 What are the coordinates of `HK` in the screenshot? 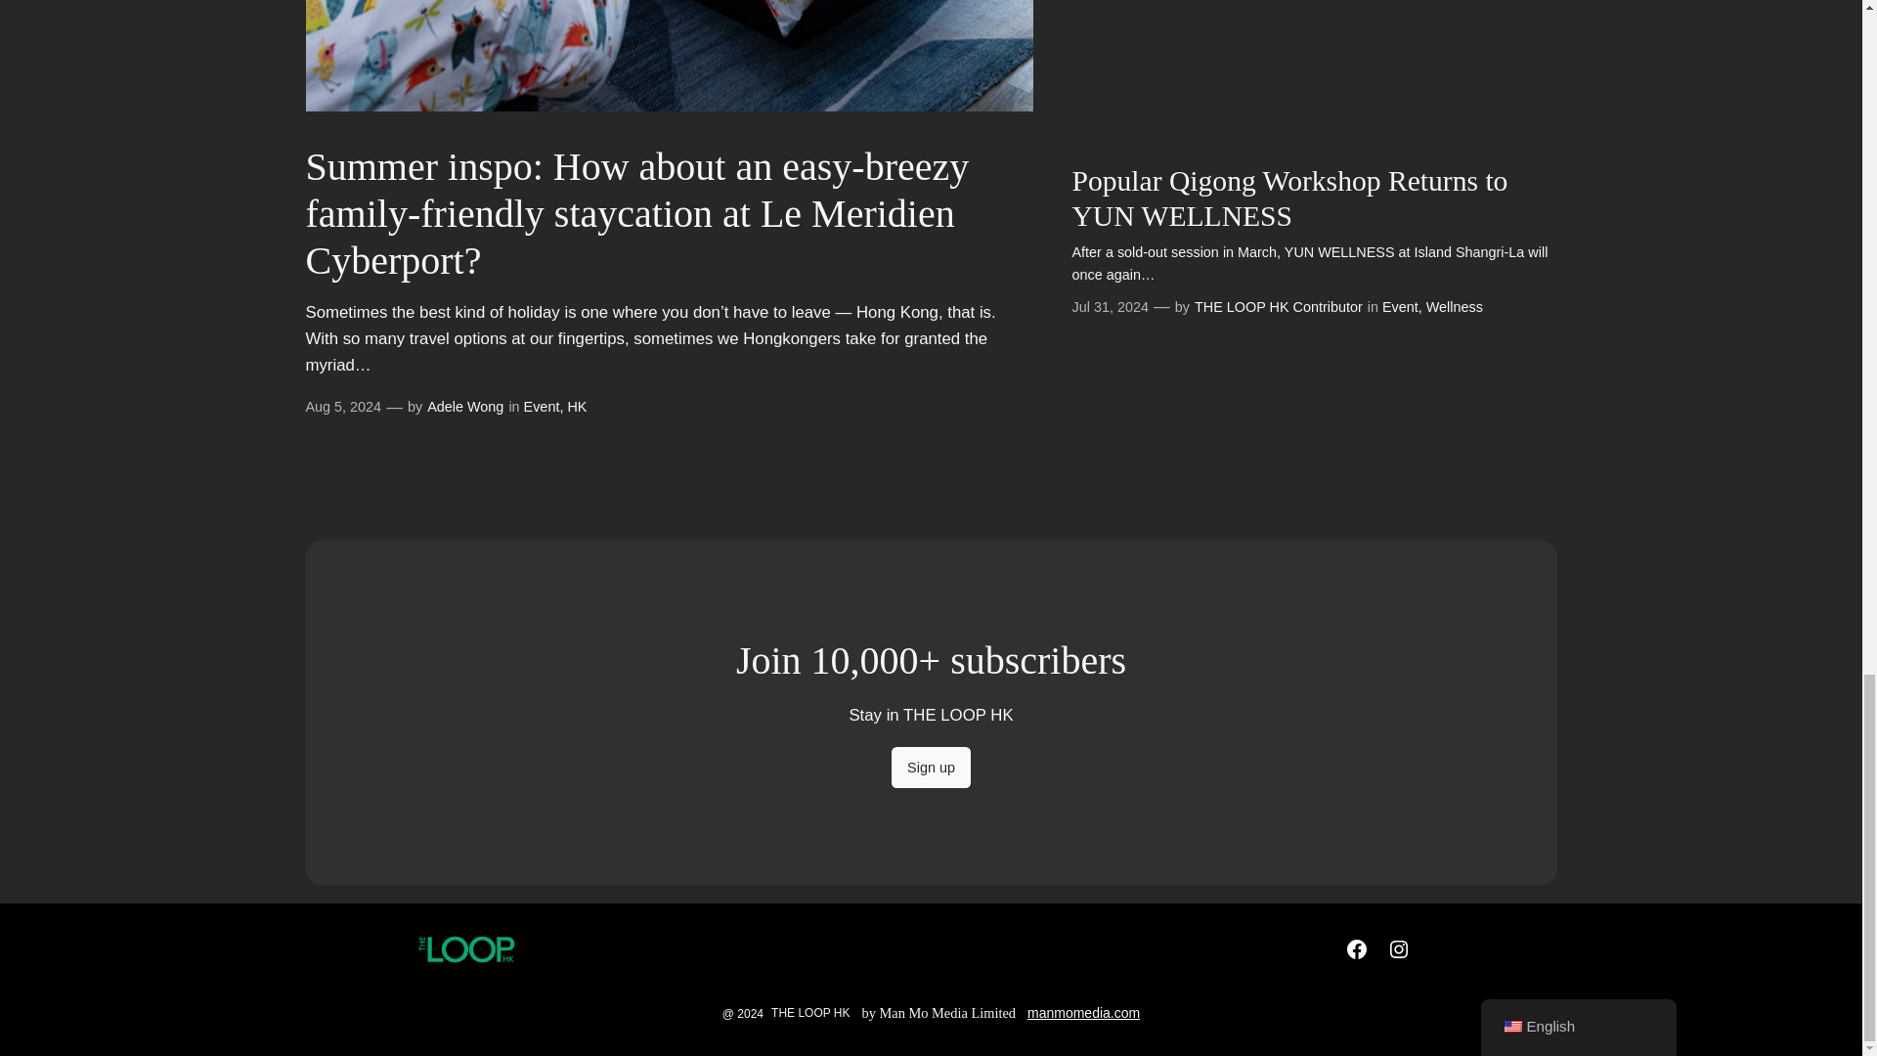 It's located at (576, 407).